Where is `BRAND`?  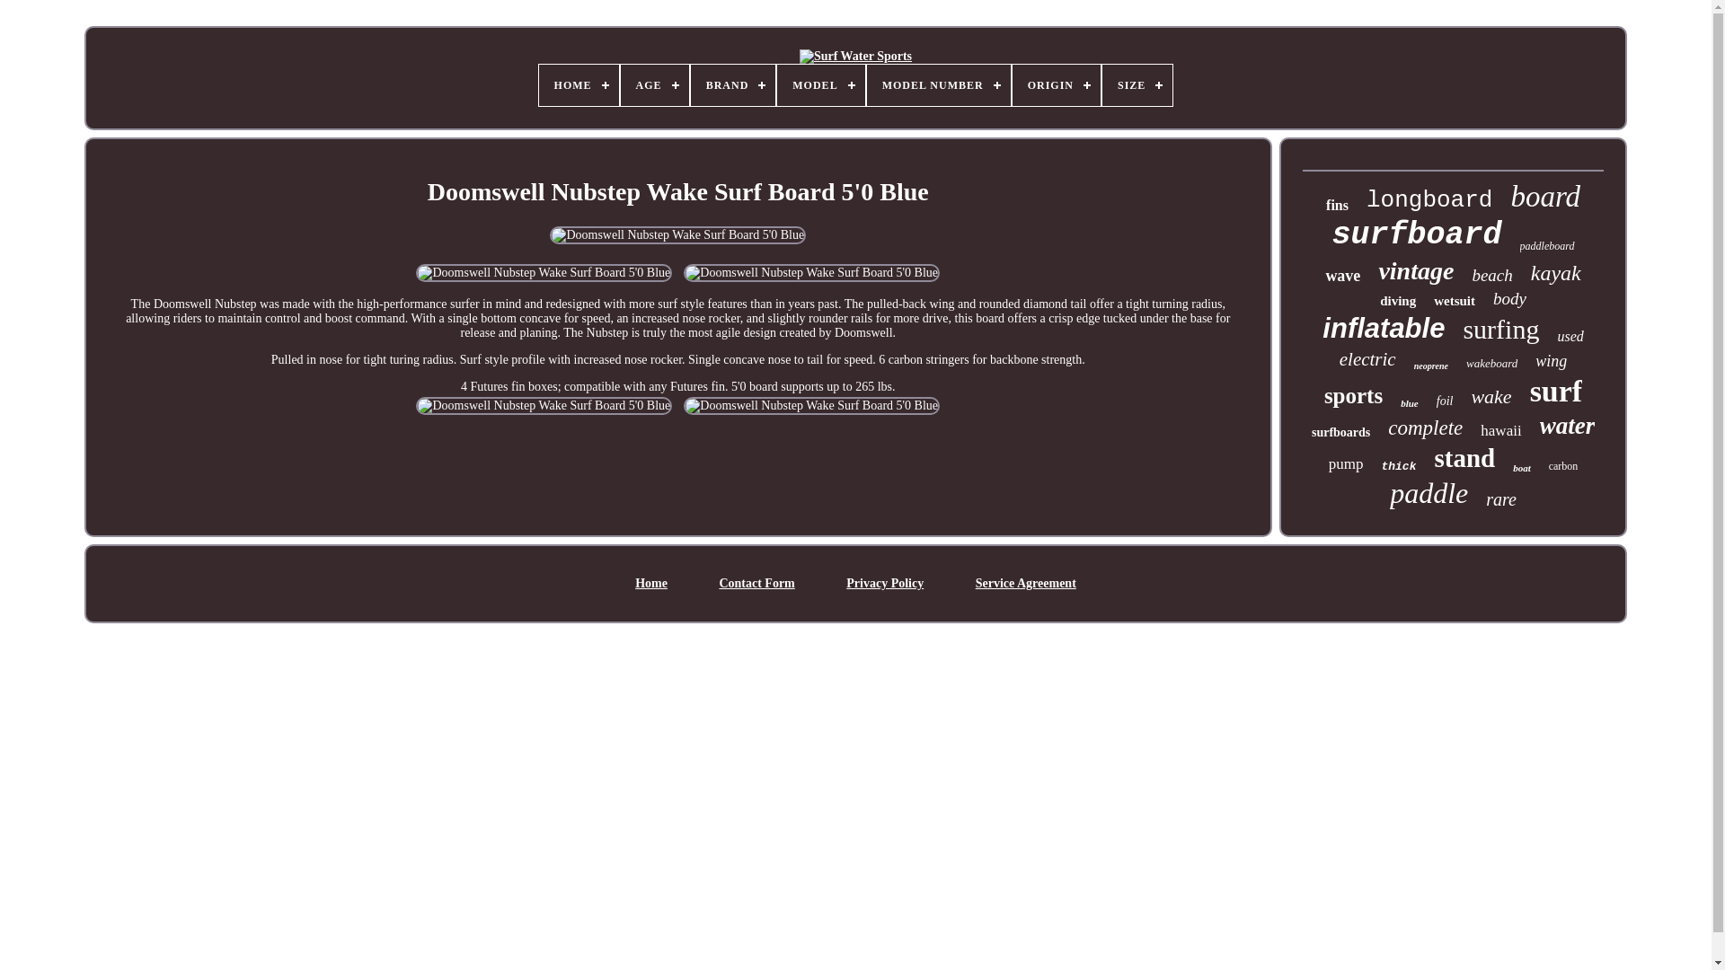
BRAND is located at coordinates (733, 84).